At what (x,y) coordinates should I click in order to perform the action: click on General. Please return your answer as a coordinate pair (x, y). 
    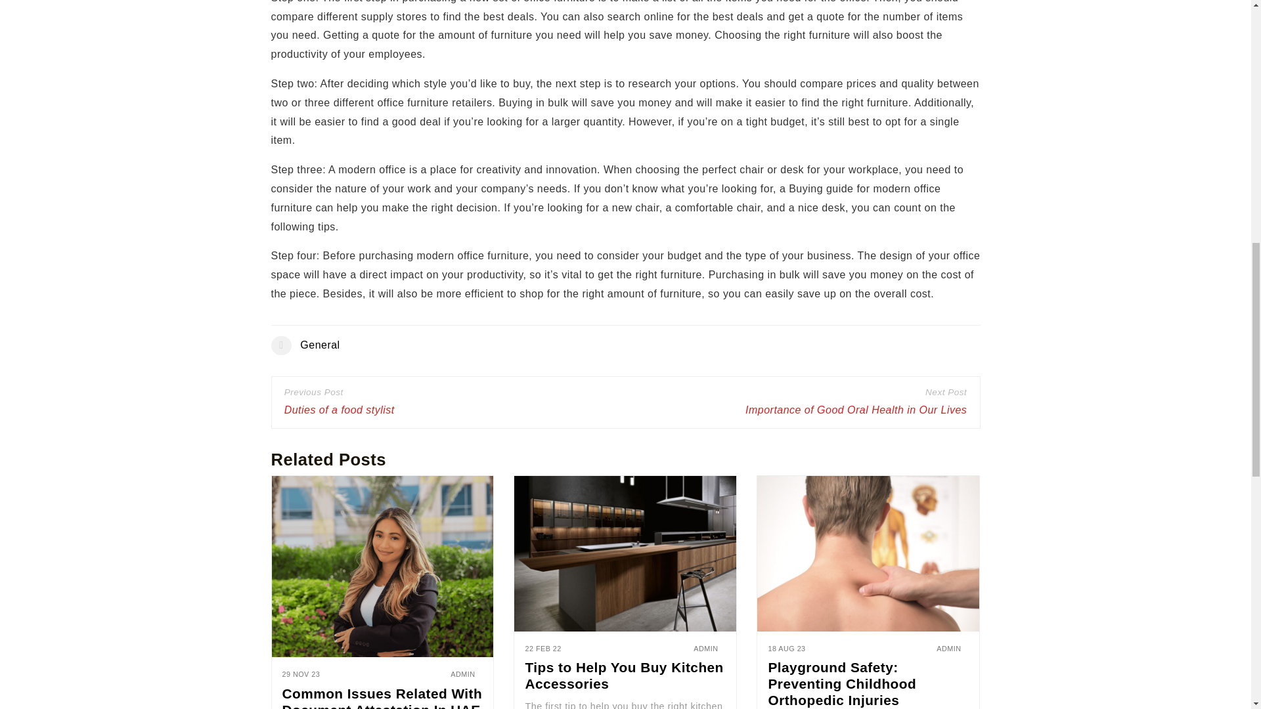
    Looking at the image, I should click on (319, 345).